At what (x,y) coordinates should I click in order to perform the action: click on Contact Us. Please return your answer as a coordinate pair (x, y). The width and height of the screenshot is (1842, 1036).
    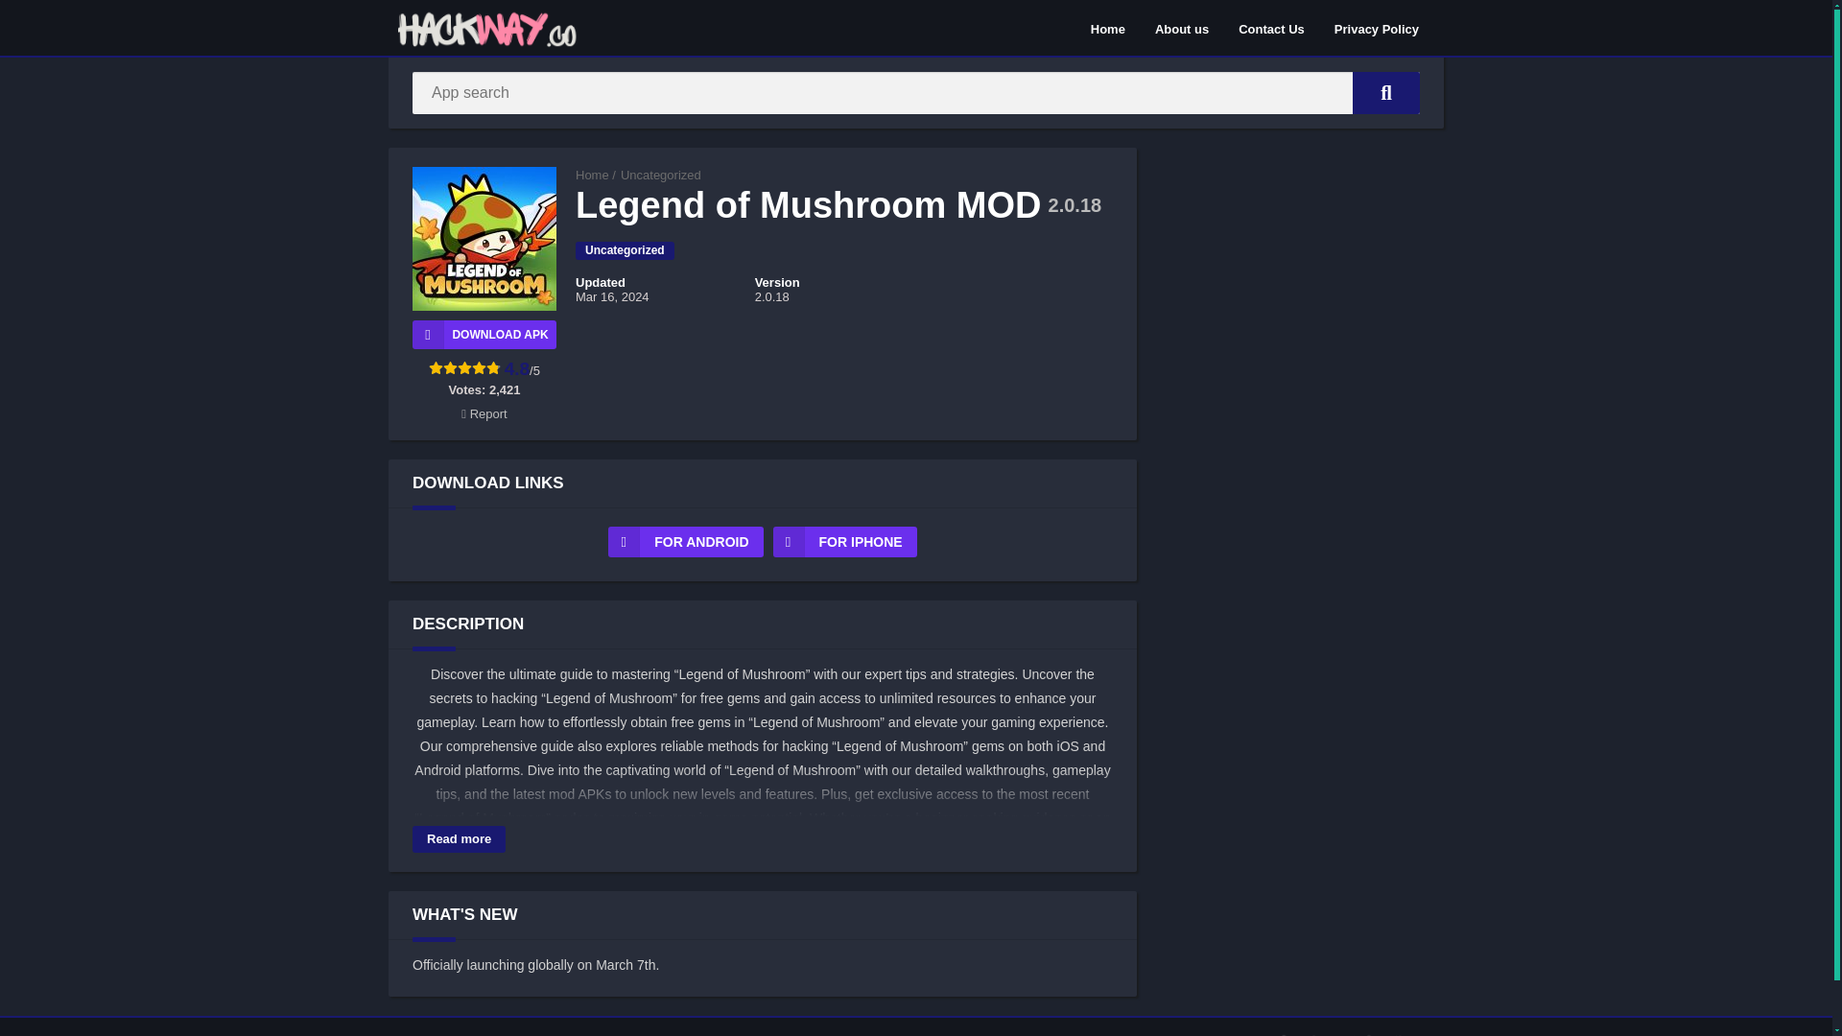
    Looking at the image, I should click on (1271, 28).